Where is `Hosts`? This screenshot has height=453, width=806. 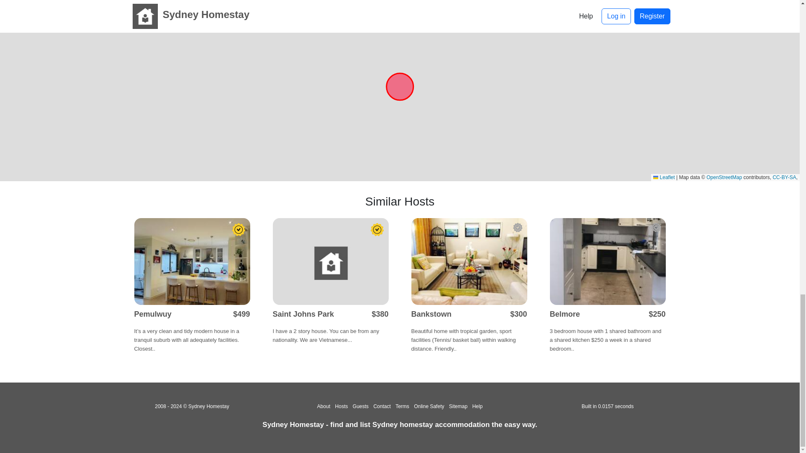
Hosts is located at coordinates (342, 406).